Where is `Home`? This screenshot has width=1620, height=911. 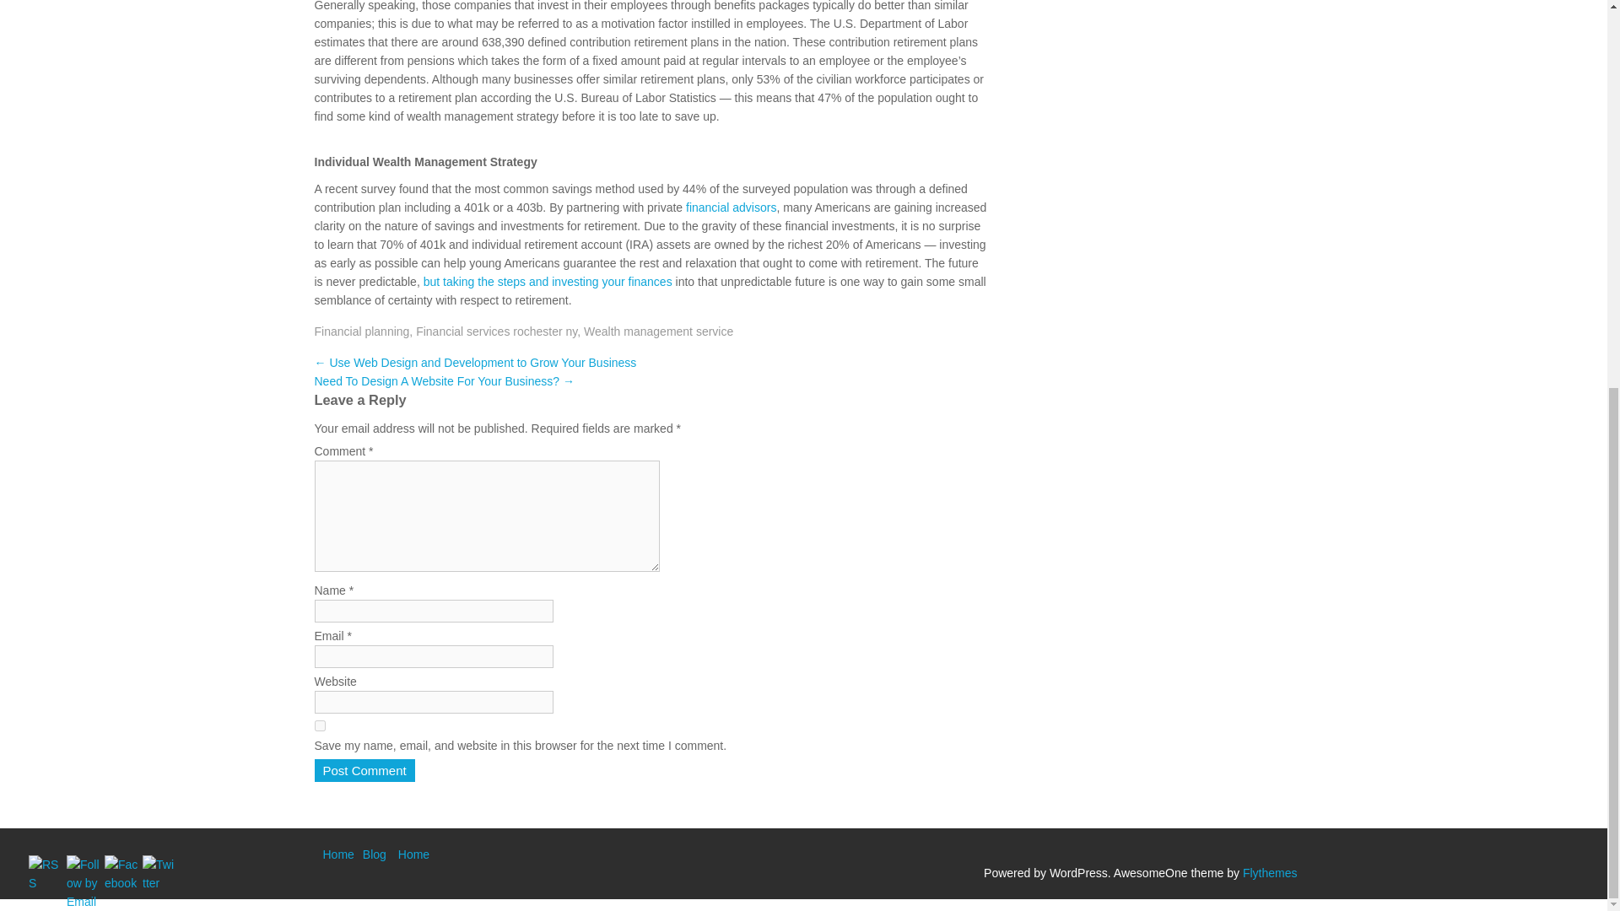 Home is located at coordinates (413, 854).